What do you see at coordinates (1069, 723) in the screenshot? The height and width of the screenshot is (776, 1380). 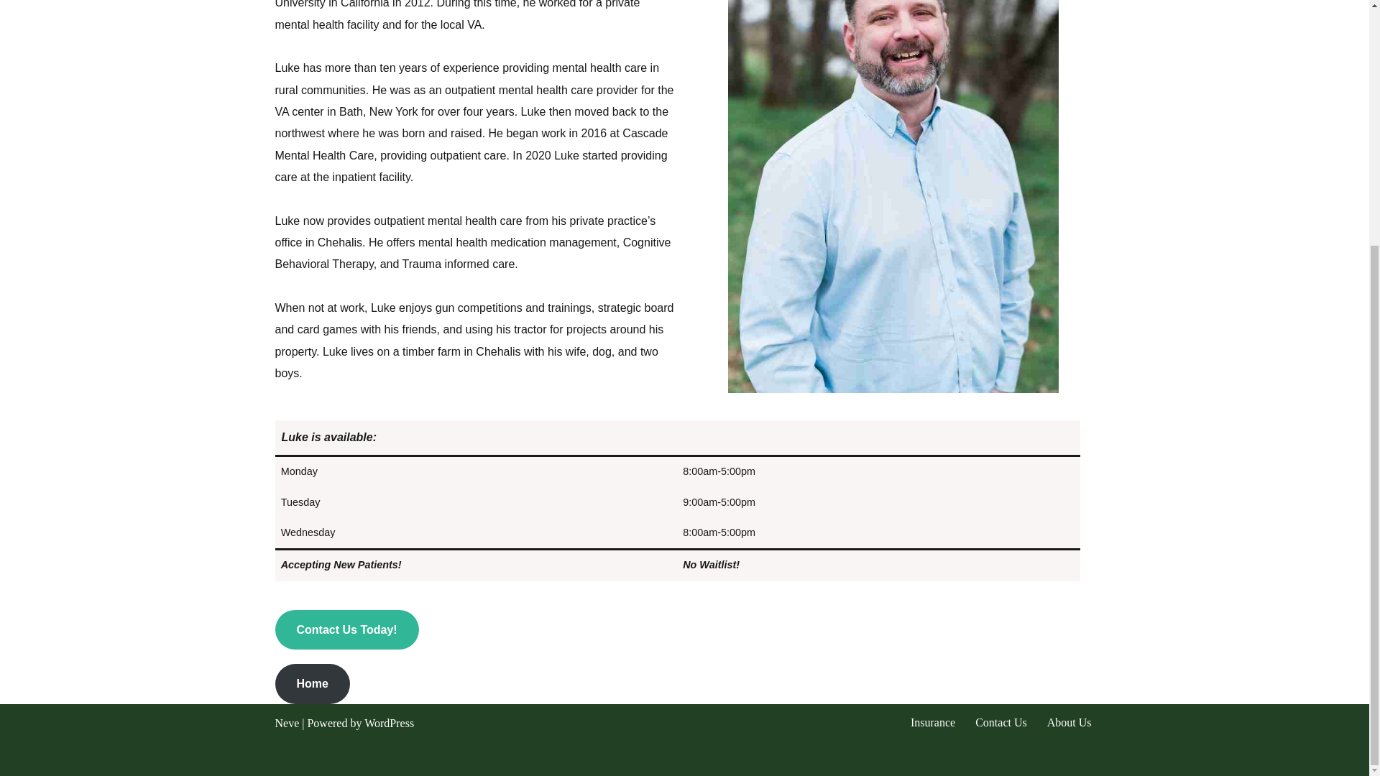 I see `About Us` at bounding box center [1069, 723].